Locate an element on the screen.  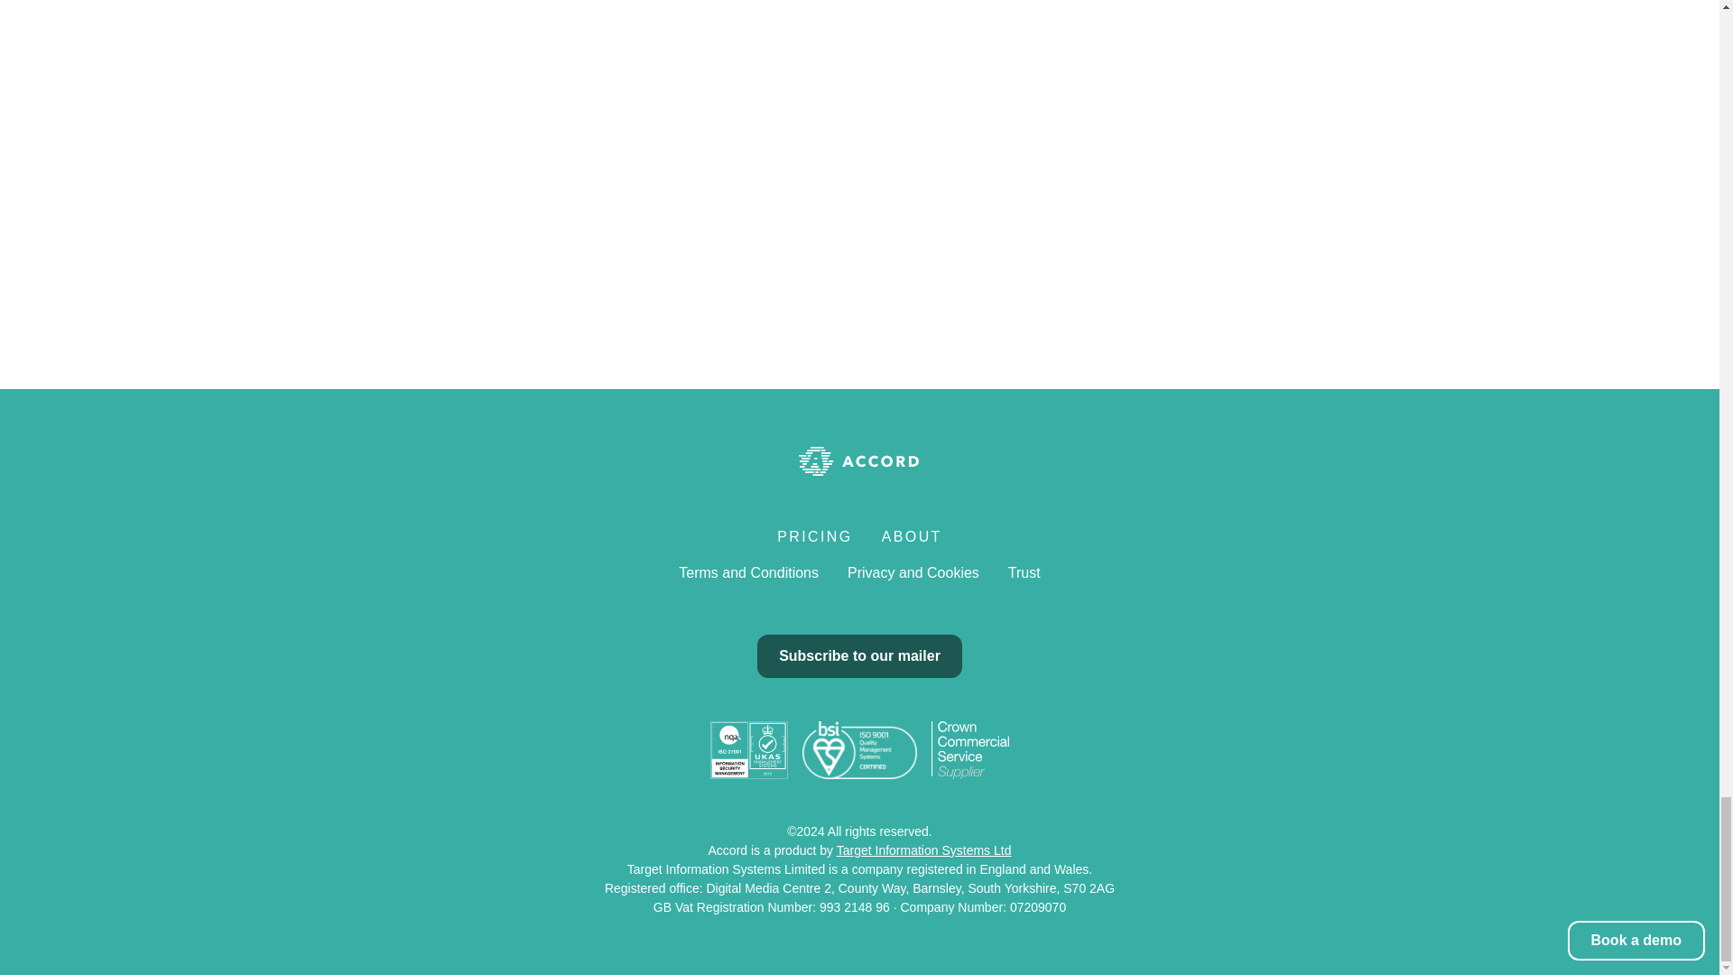
Certificate number: FS 597609 is located at coordinates (859, 749).